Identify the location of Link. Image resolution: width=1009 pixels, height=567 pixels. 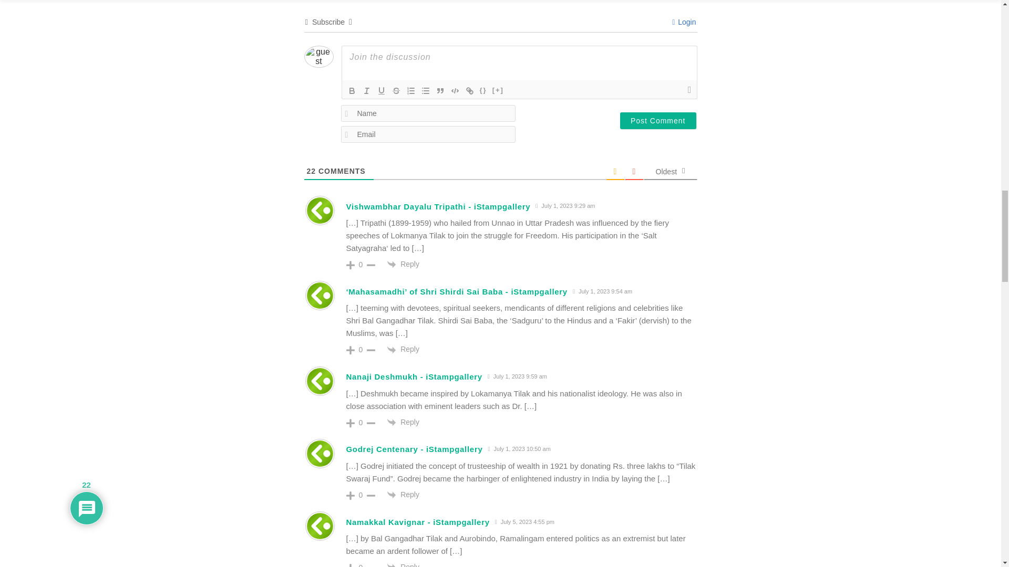
(470, 90).